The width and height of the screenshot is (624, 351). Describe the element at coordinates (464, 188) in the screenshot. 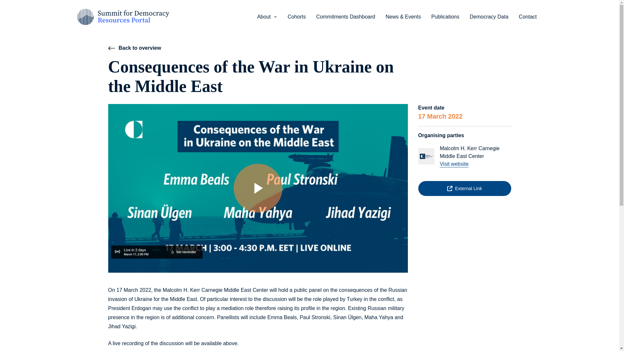

I see `External Link` at that location.